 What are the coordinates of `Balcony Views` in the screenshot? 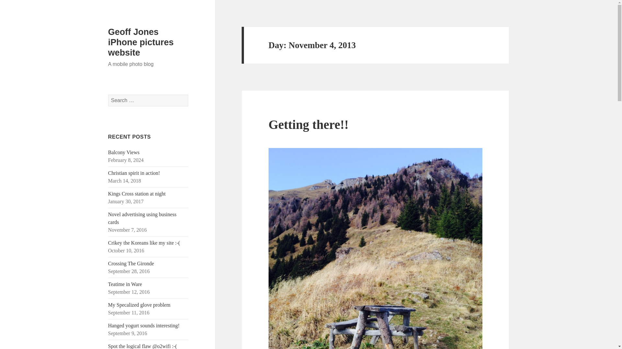 It's located at (124, 152).